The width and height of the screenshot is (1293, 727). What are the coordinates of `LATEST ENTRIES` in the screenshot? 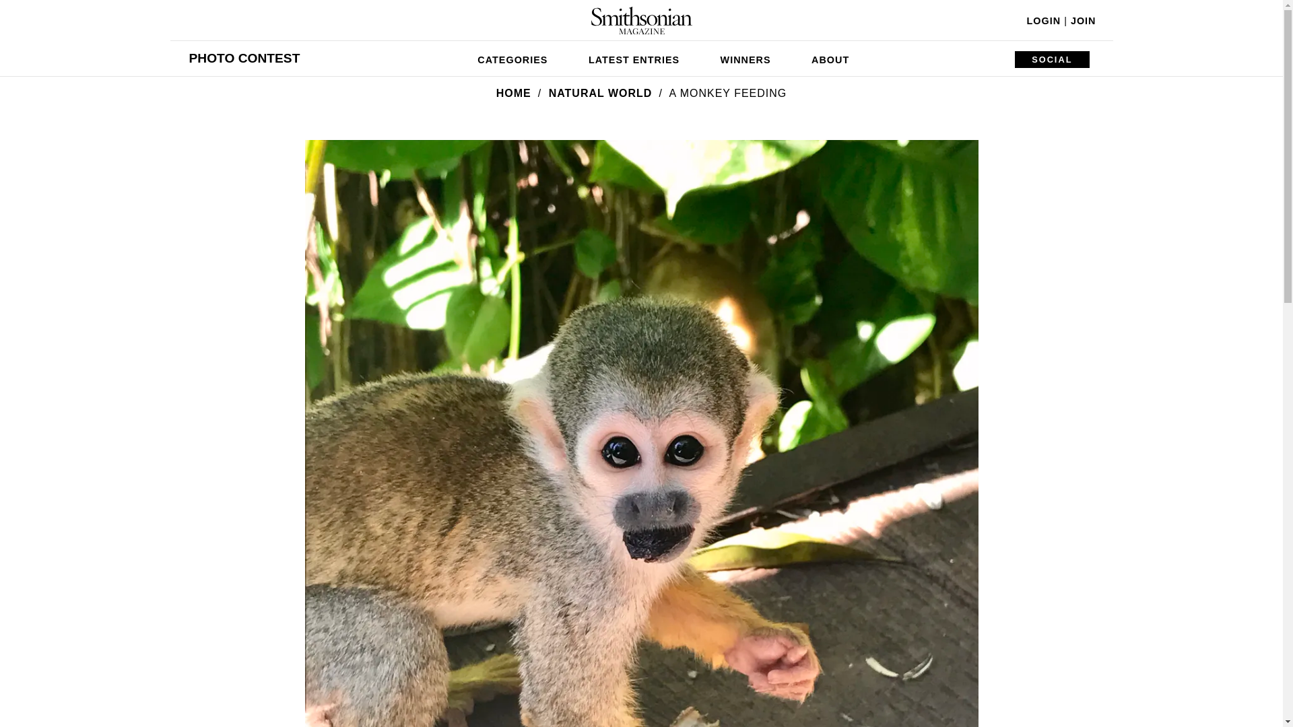 It's located at (634, 58).